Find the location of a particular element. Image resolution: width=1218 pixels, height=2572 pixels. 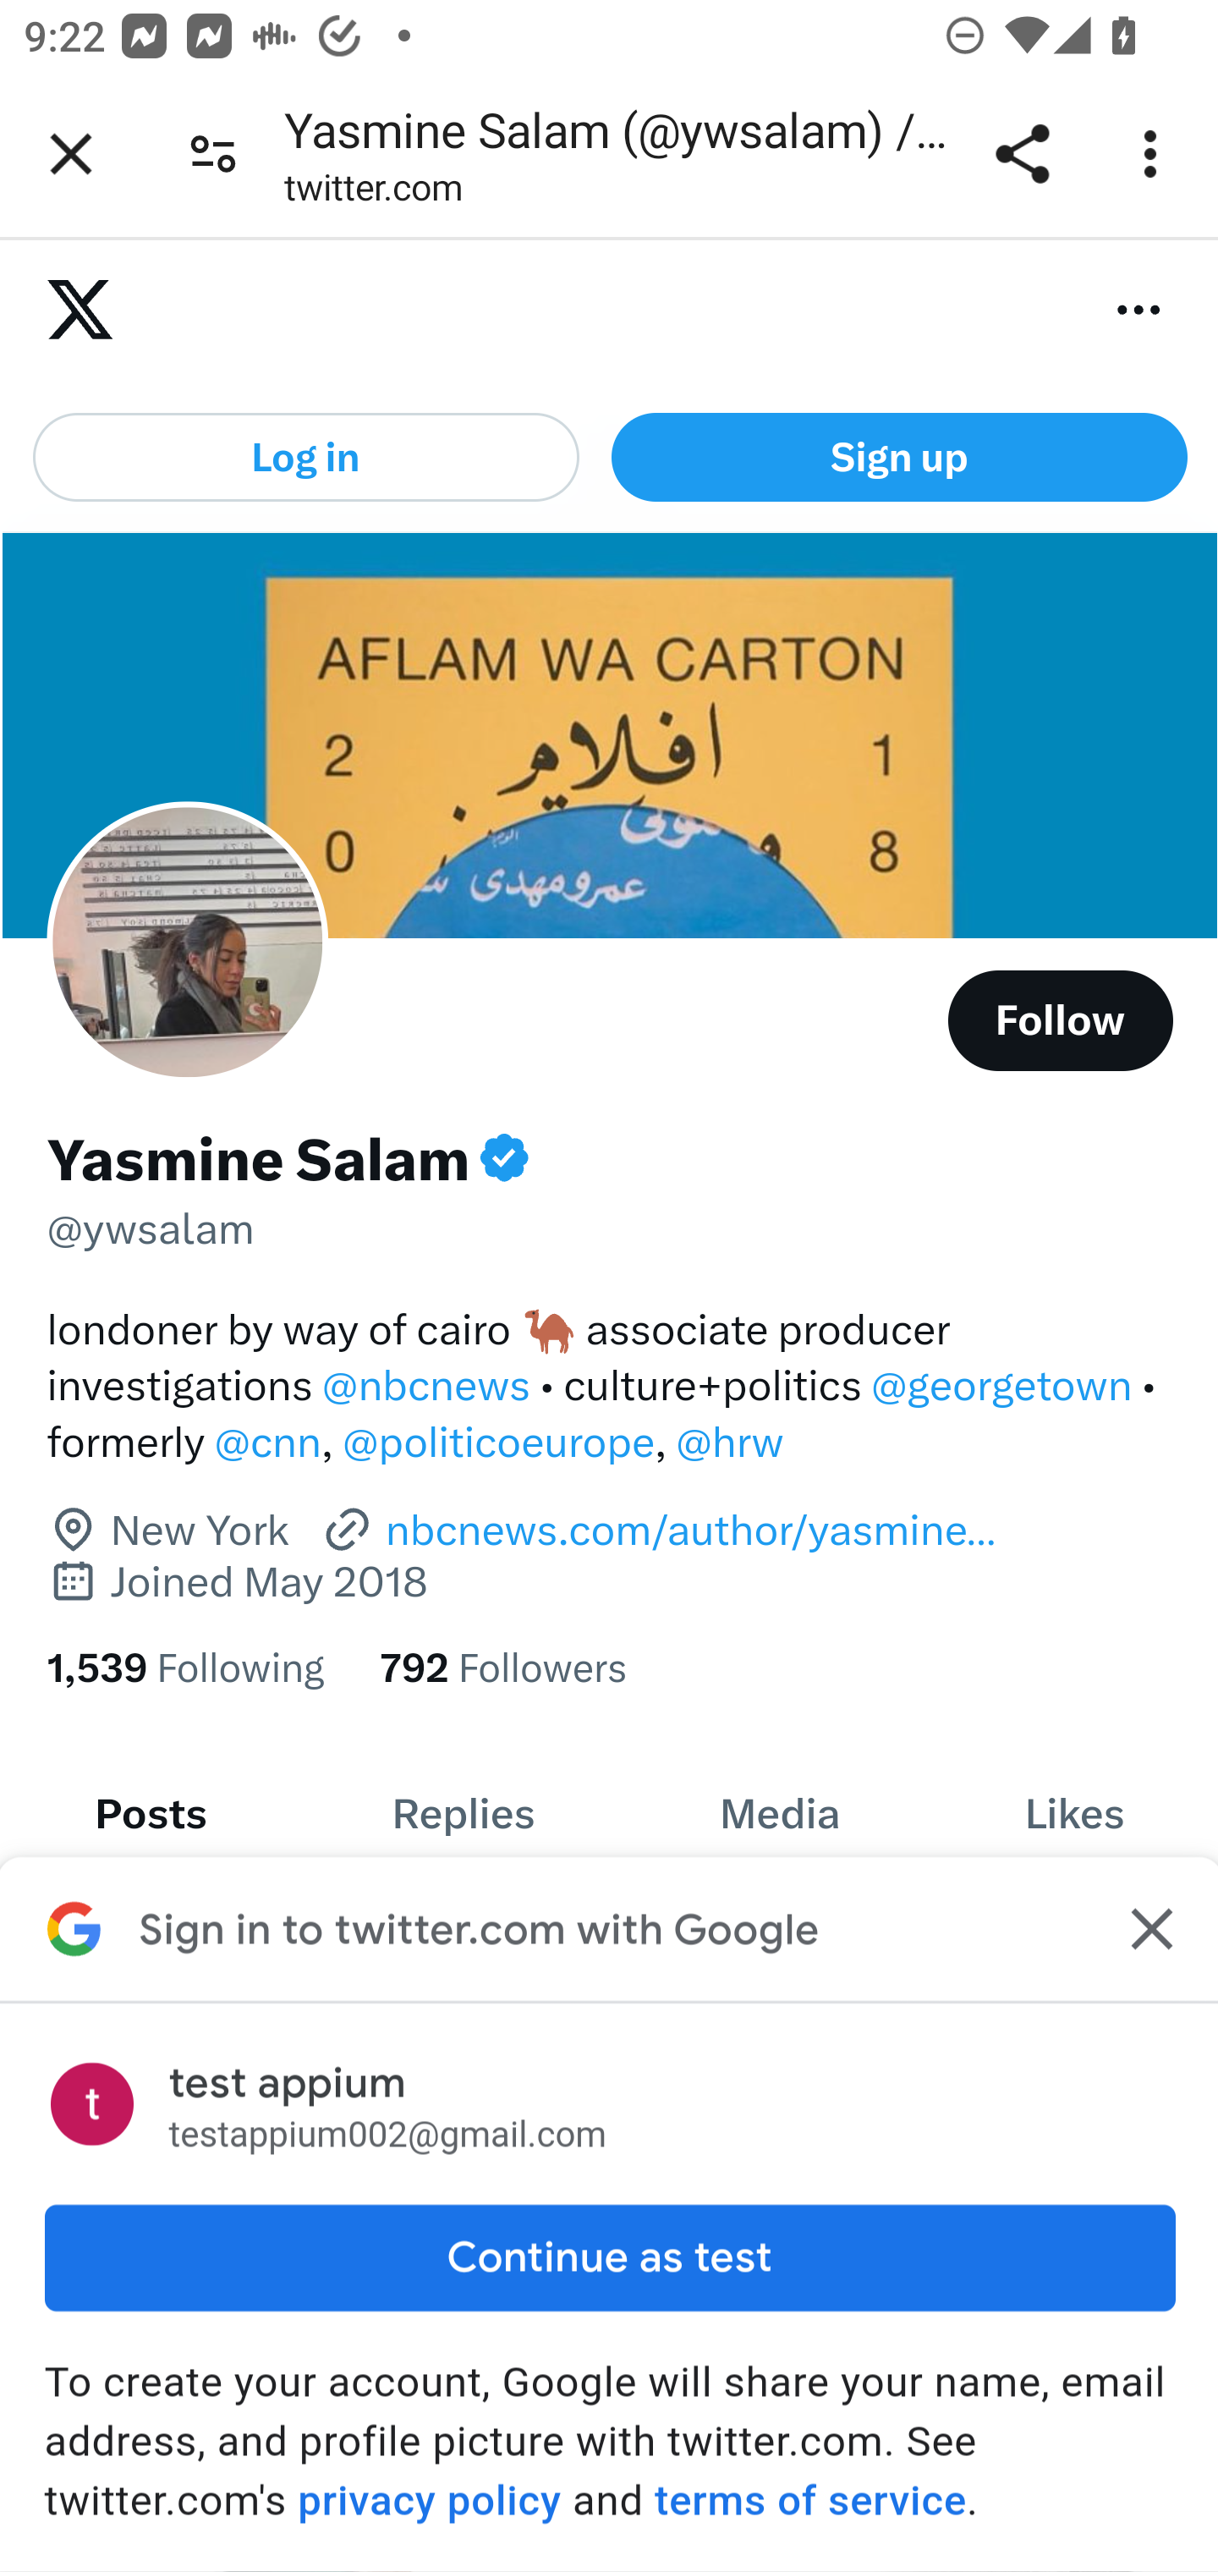

twitter.com is located at coordinates (374, 194).